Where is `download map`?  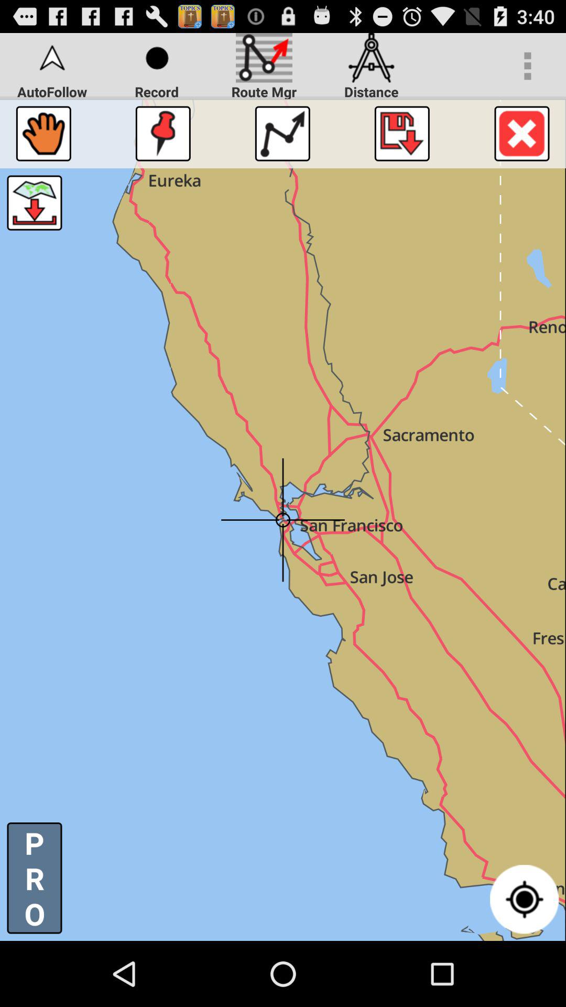
download map is located at coordinates (35, 202).